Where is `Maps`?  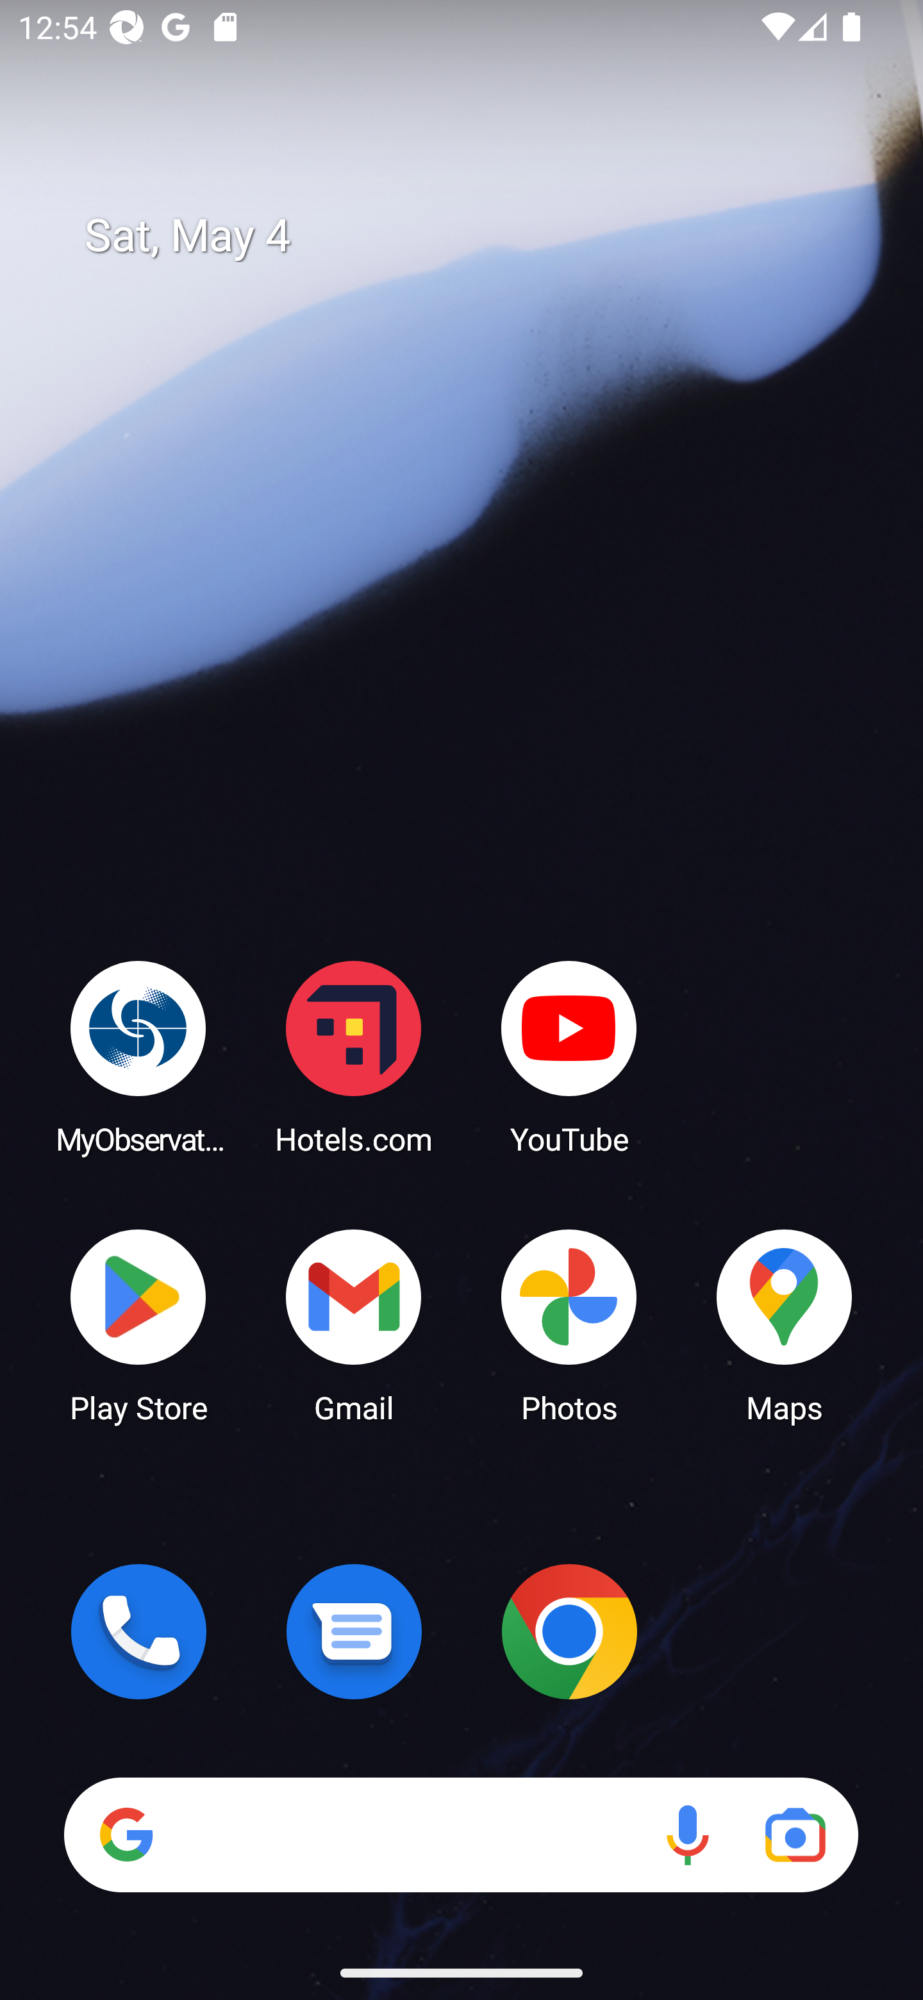 Maps is located at coordinates (785, 1324).